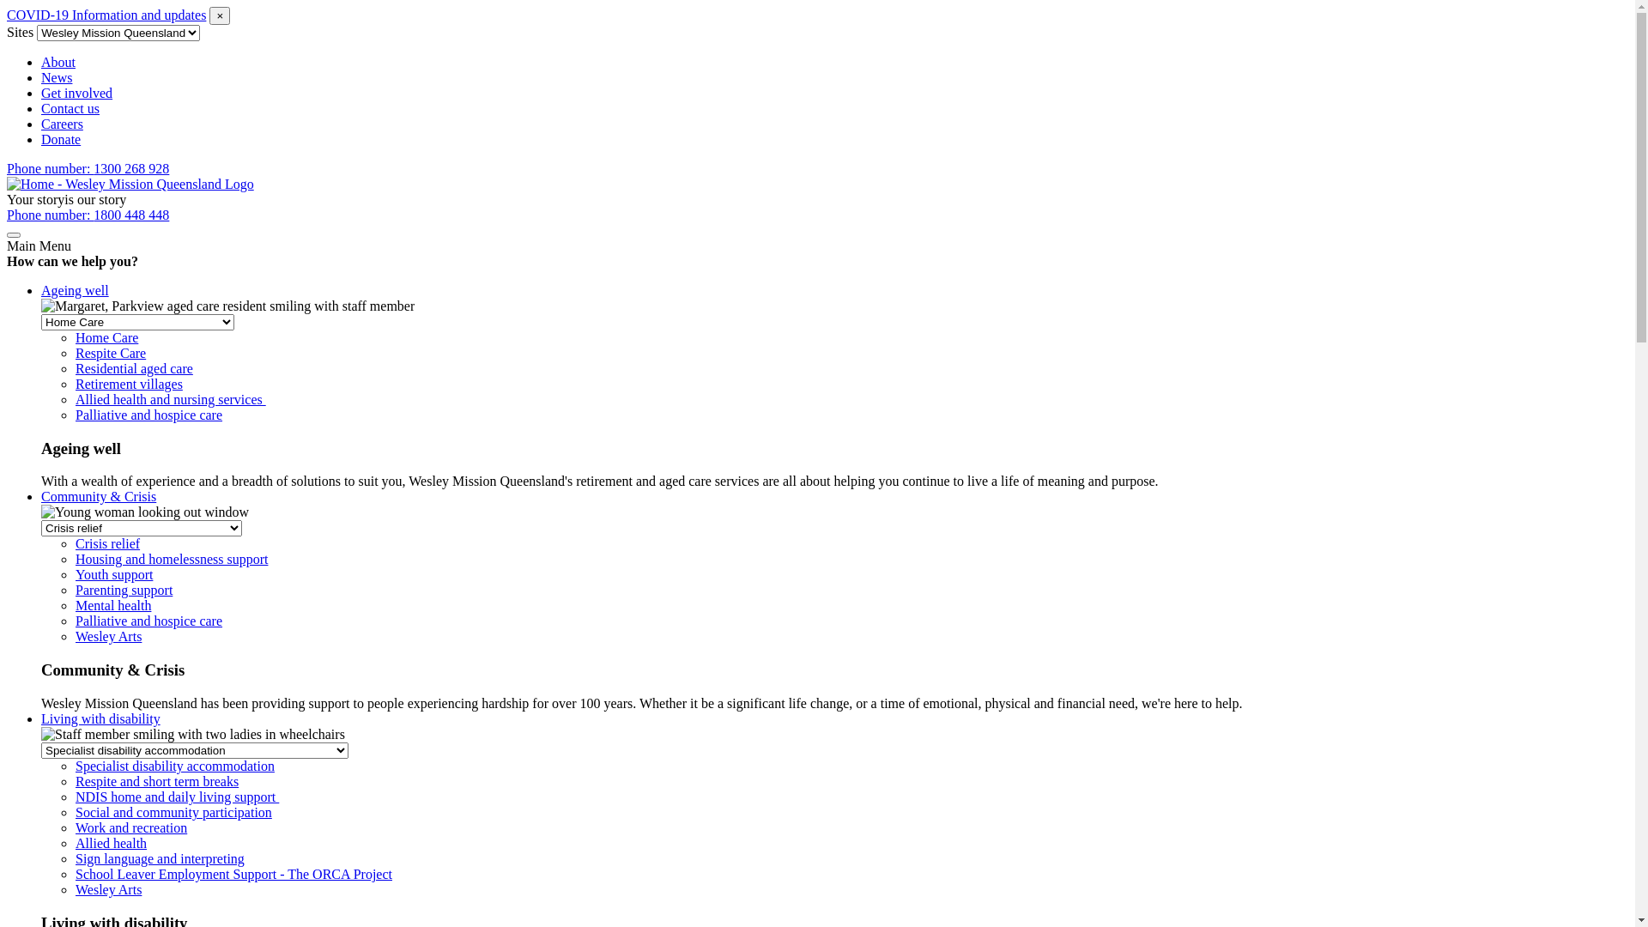 The image size is (1648, 927). What do you see at coordinates (76, 290) in the screenshot?
I see `Ageing well` at bounding box center [76, 290].